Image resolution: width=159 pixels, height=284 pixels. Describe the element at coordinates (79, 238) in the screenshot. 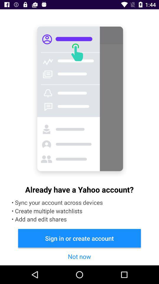

I see `turn off item above not now icon` at that location.